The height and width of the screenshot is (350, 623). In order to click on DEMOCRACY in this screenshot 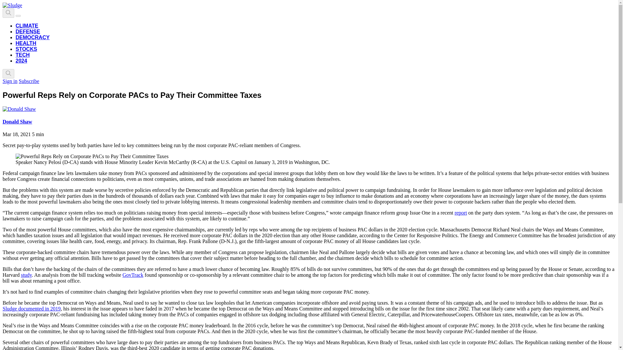, I will do `click(32, 37)`.